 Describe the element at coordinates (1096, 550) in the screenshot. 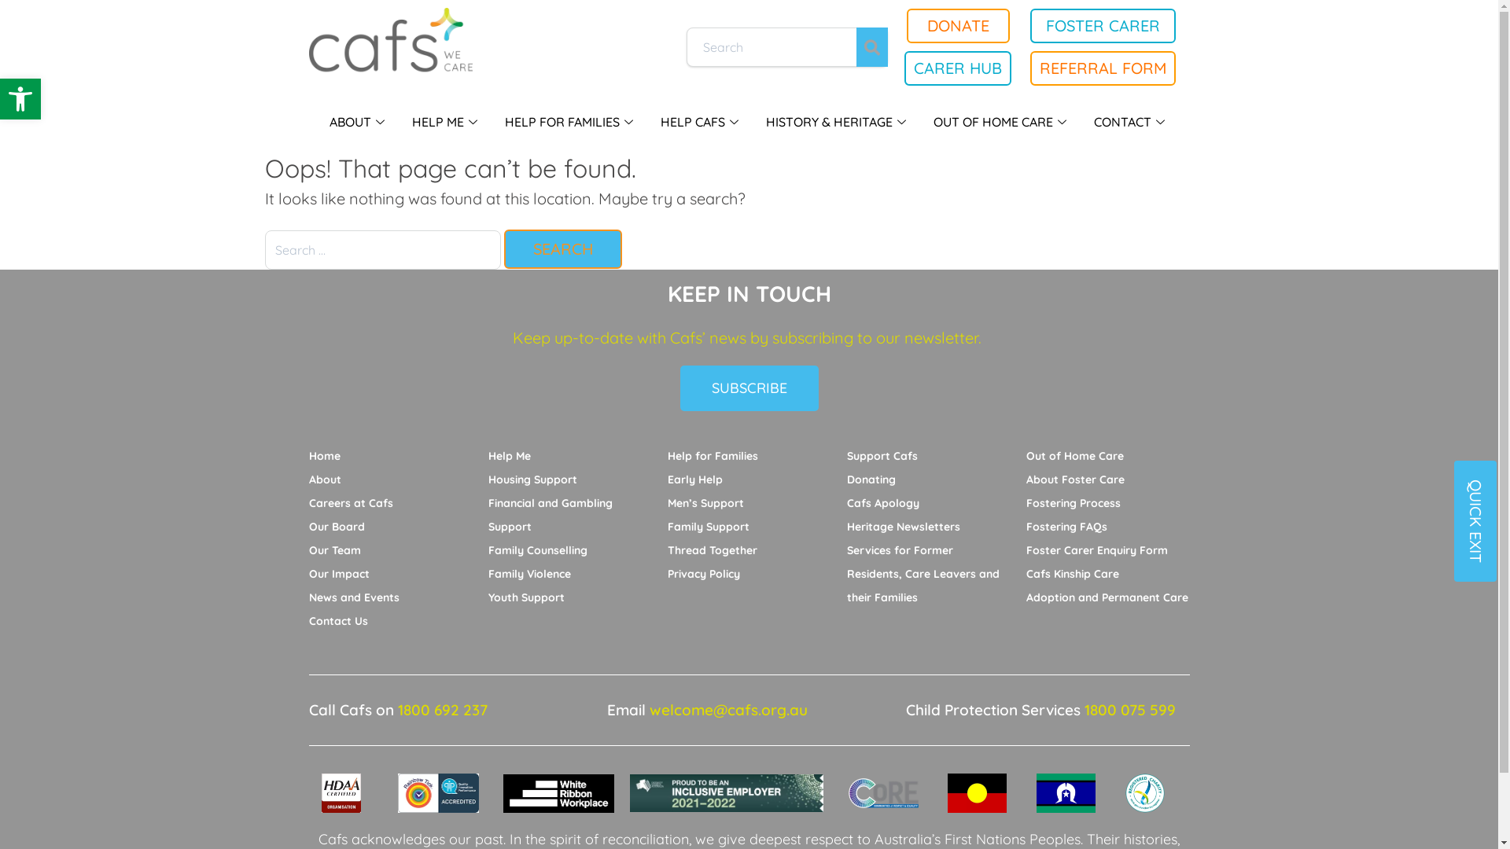

I see `Foster Carer Enquiry Form` at that location.